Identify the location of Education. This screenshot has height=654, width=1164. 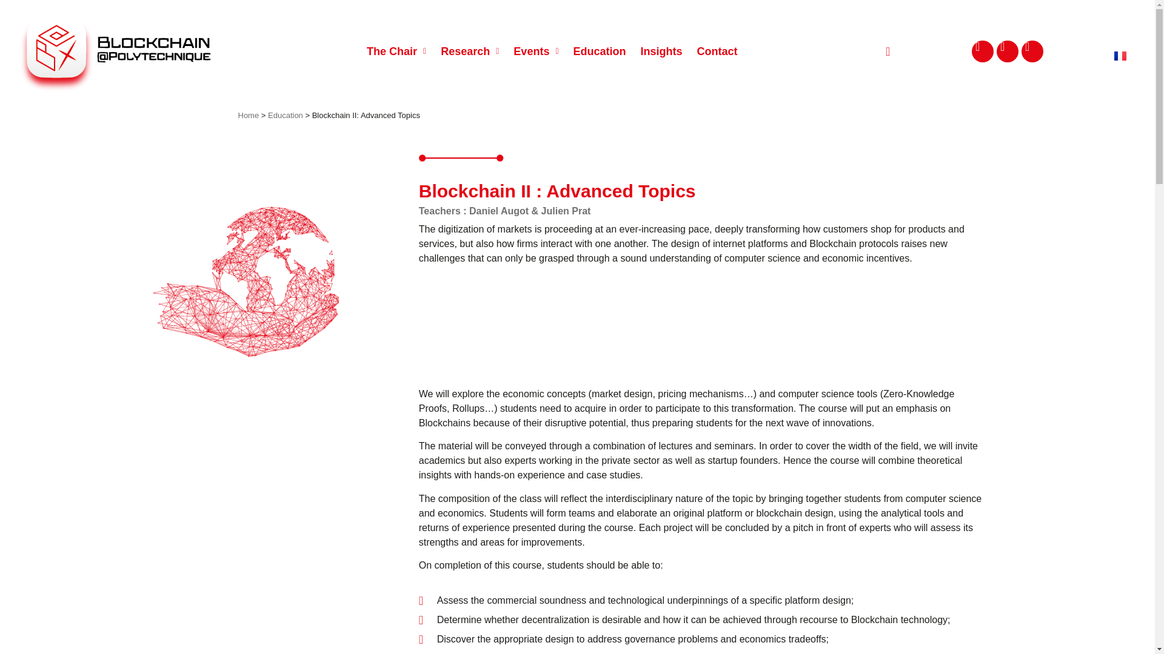
(285, 115).